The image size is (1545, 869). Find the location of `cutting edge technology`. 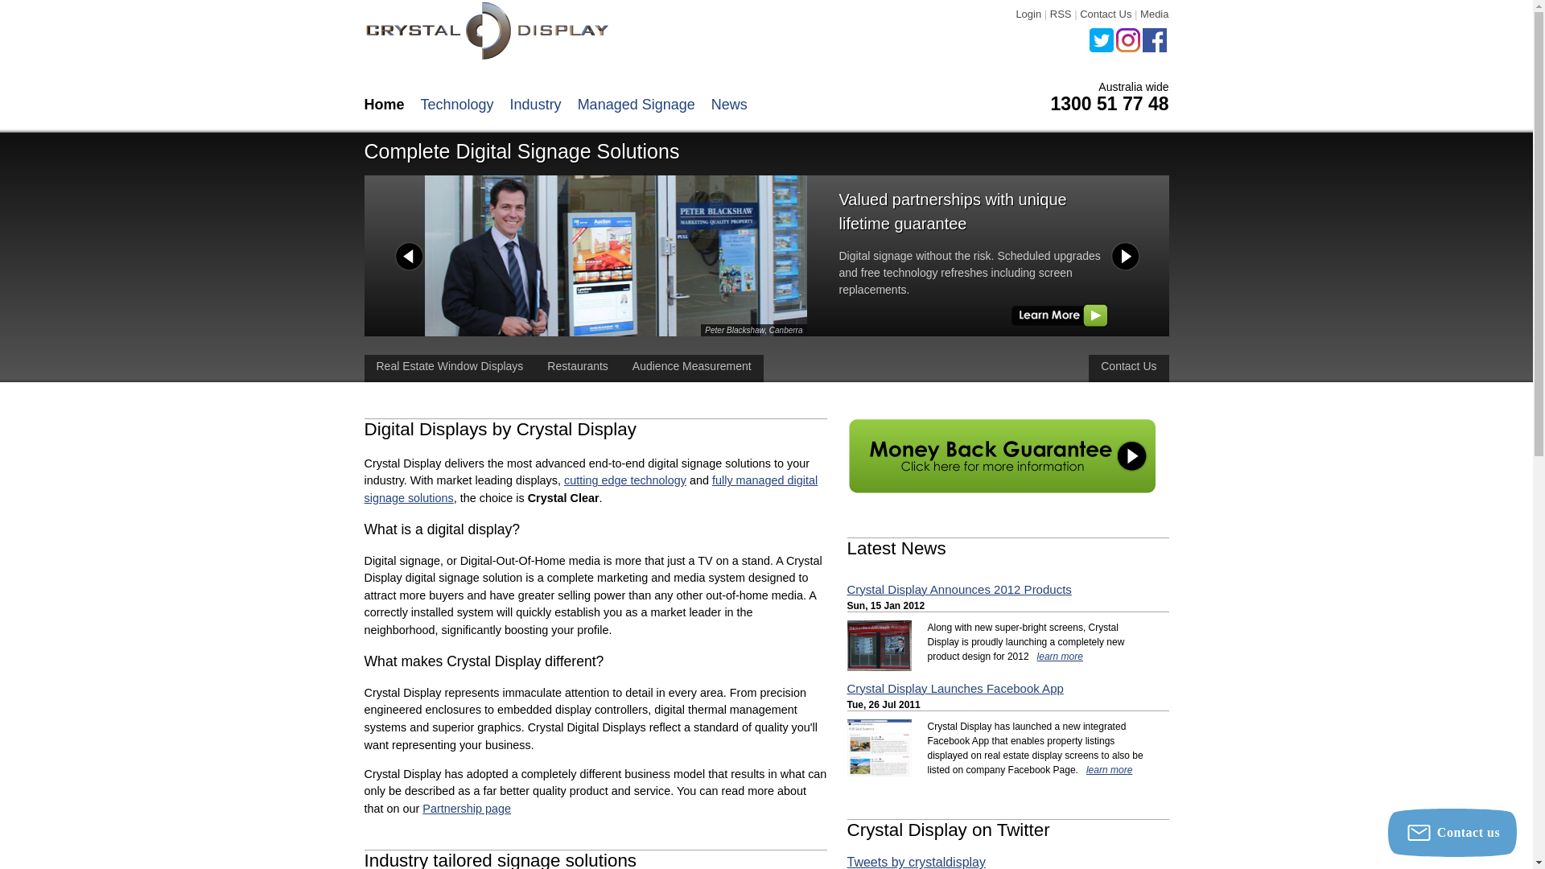

cutting edge technology is located at coordinates (625, 480).